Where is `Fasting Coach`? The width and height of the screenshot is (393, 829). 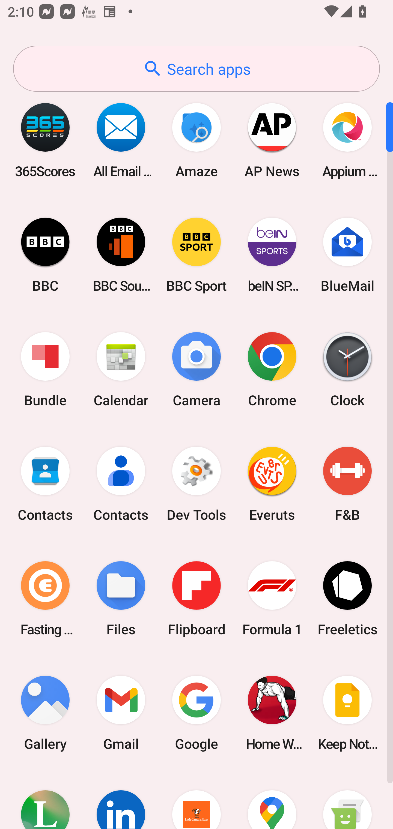
Fasting Coach is located at coordinates (45, 598).